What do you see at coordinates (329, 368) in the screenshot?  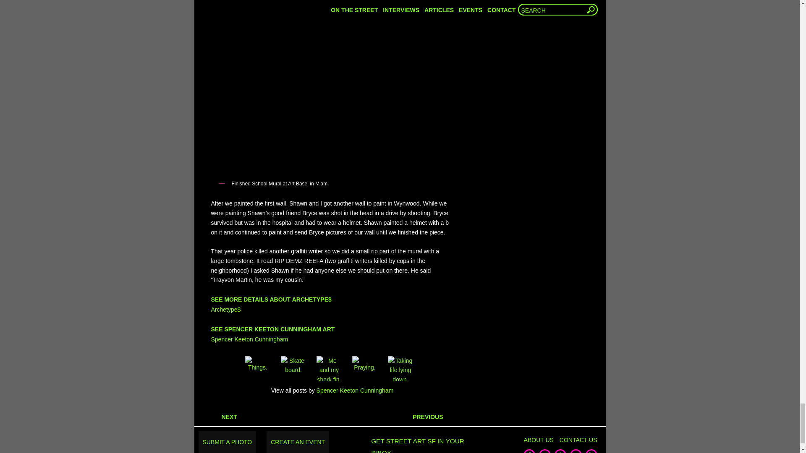 I see `  Me and my shark fin.  ` at bounding box center [329, 368].